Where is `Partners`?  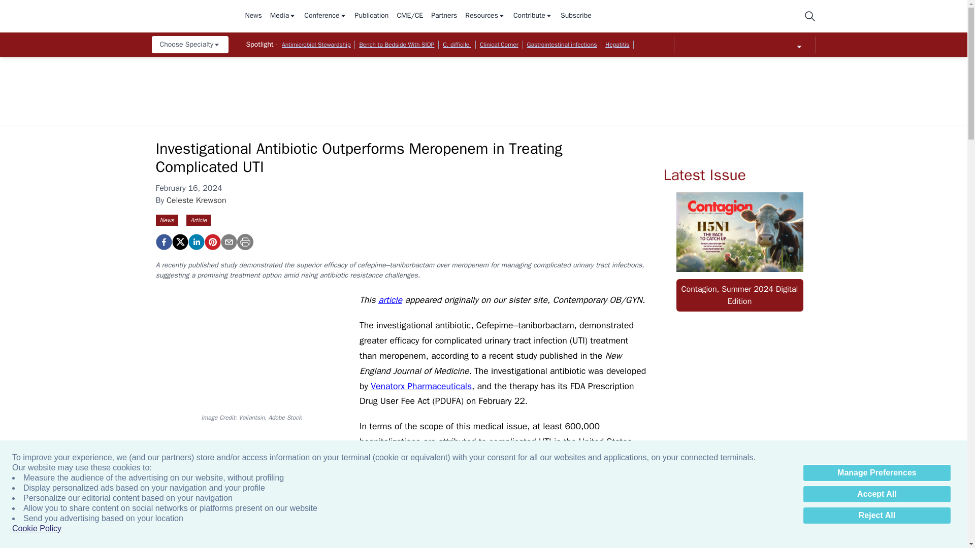 Partners is located at coordinates (444, 16).